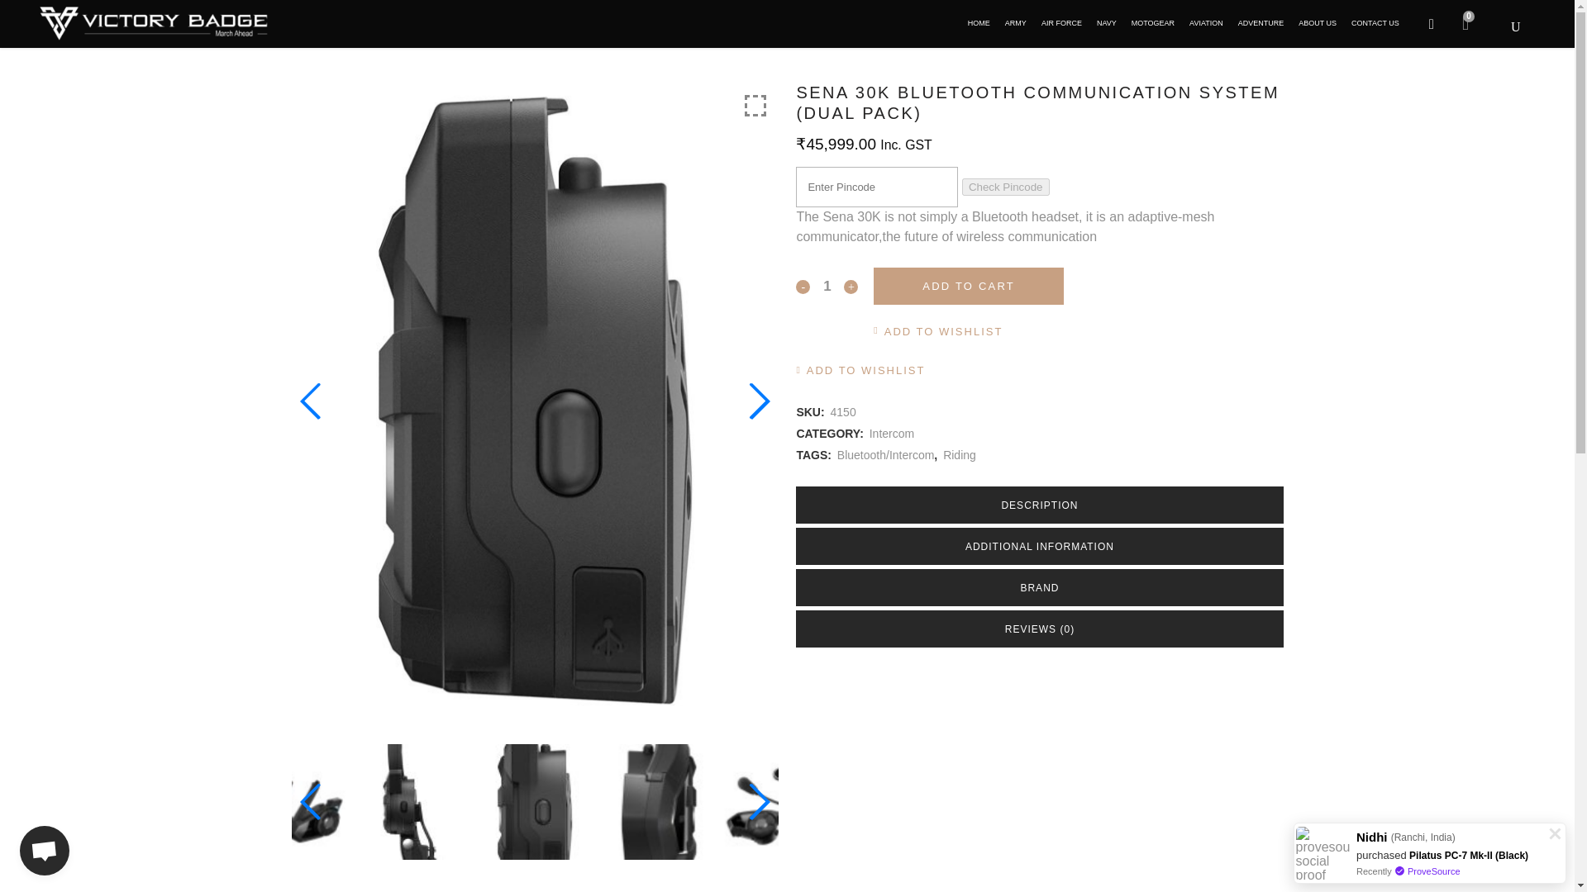  What do you see at coordinates (827, 286) in the screenshot?
I see `1` at bounding box center [827, 286].